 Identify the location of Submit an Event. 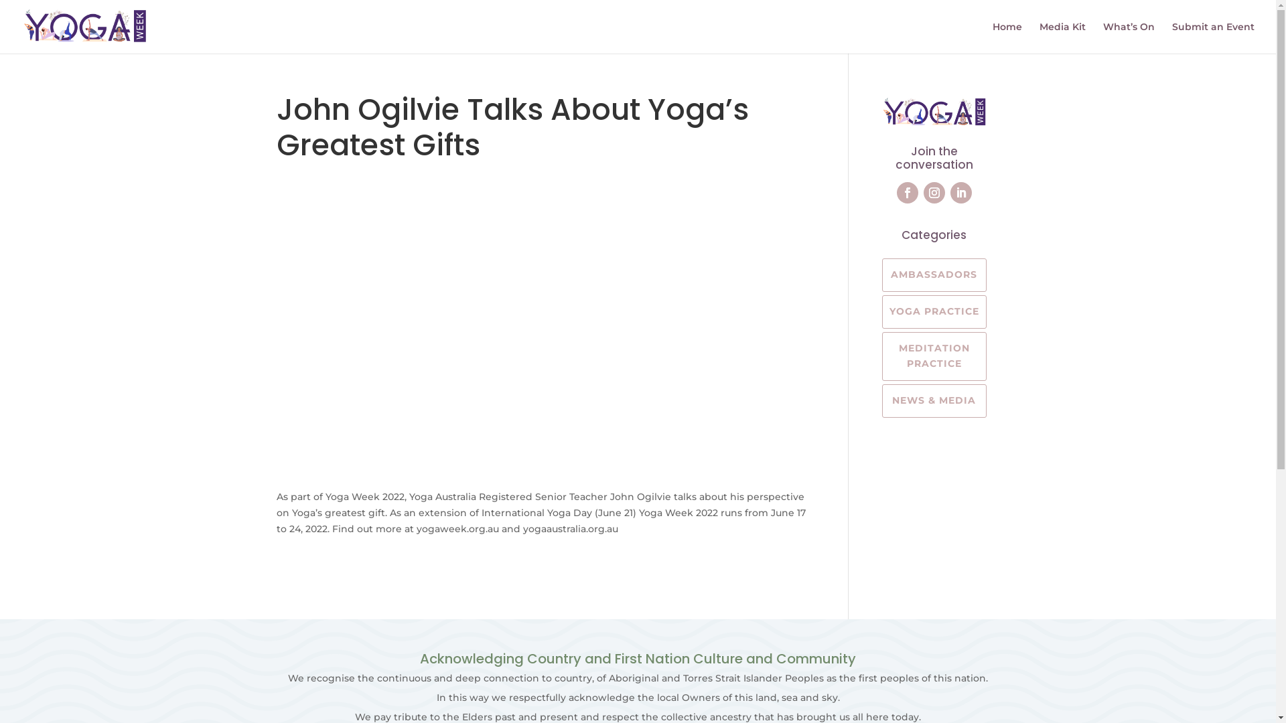
(1214, 37).